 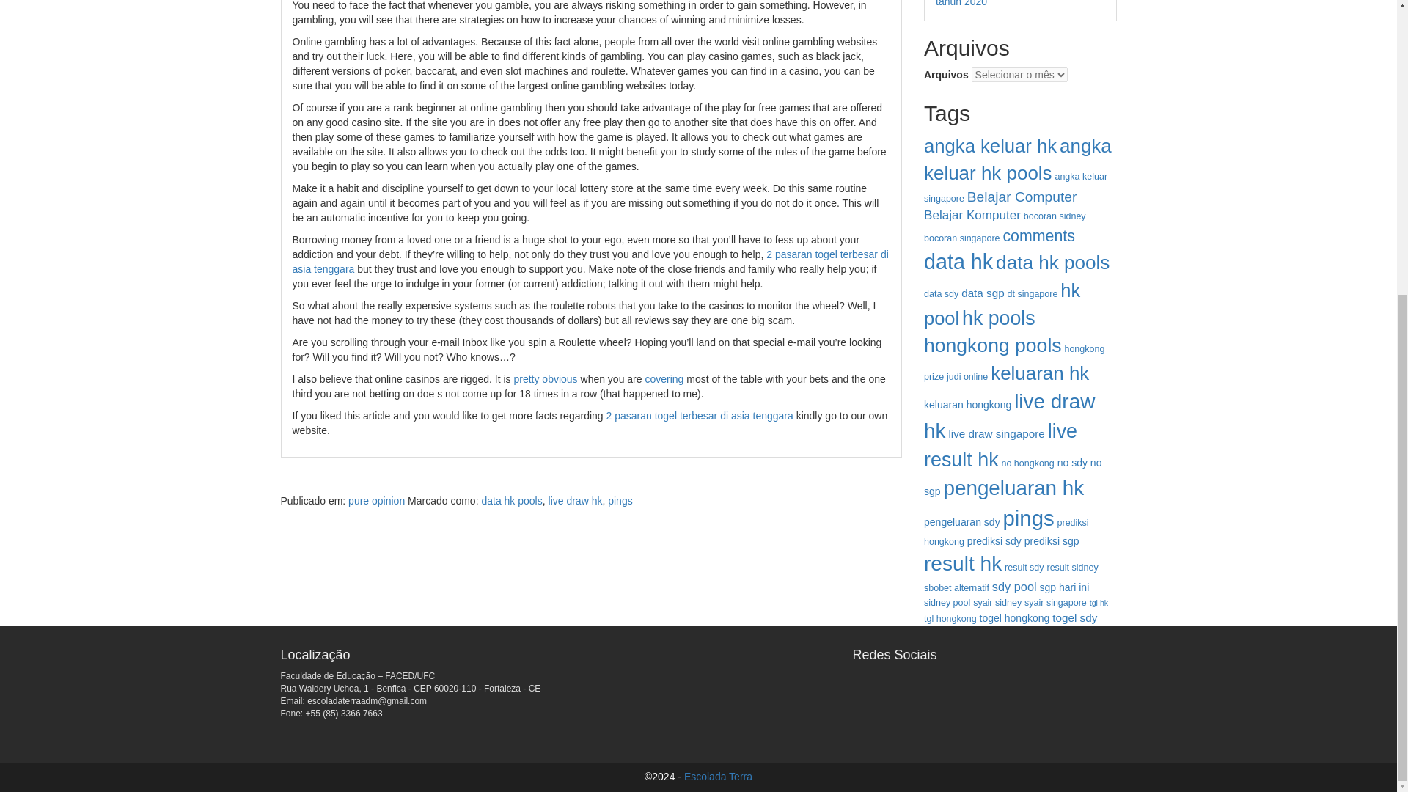 I want to click on covering, so click(x=664, y=378).